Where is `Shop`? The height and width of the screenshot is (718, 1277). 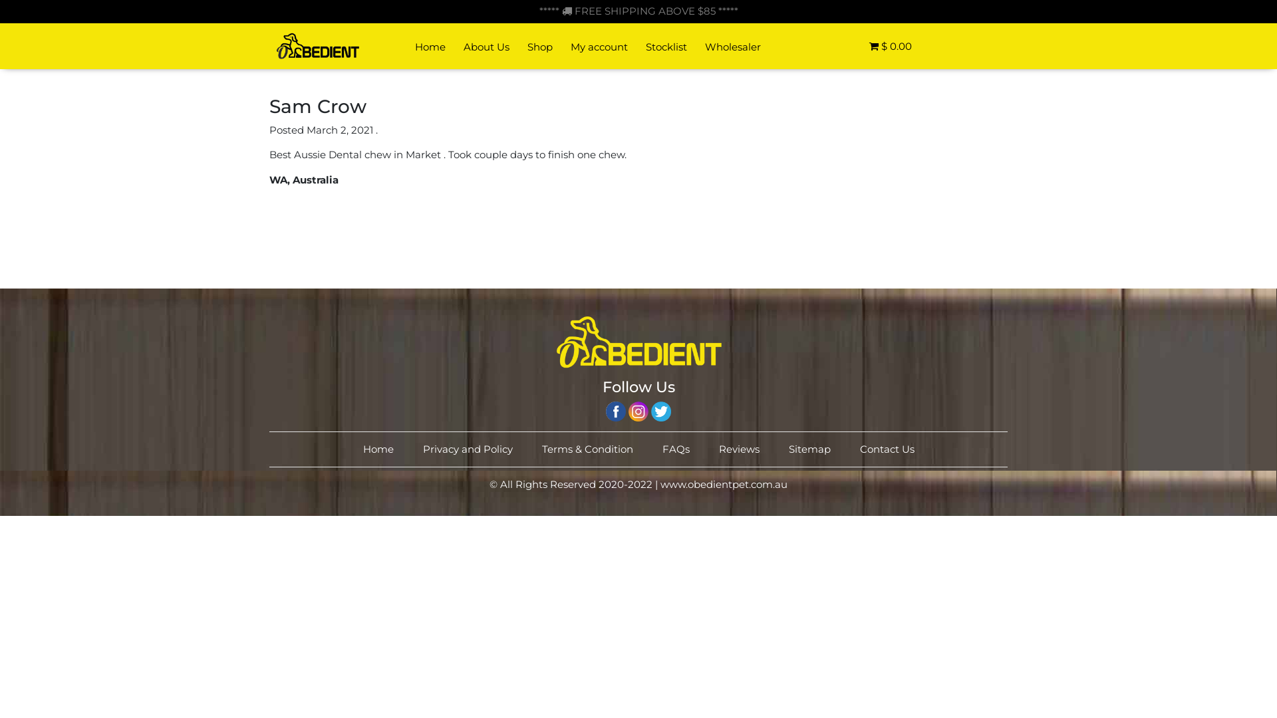
Shop is located at coordinates (540, 47).